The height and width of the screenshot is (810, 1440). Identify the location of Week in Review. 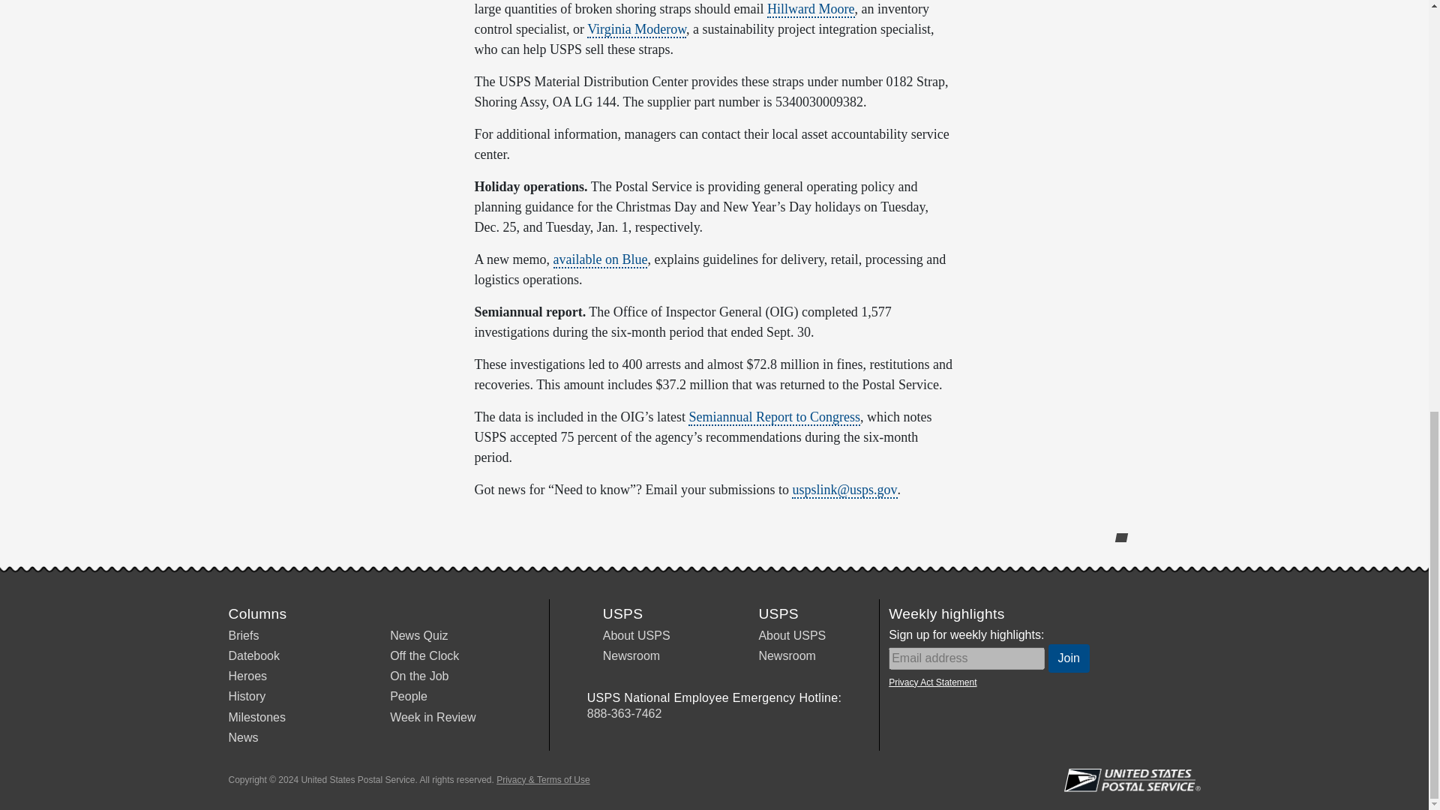
(432, 717).